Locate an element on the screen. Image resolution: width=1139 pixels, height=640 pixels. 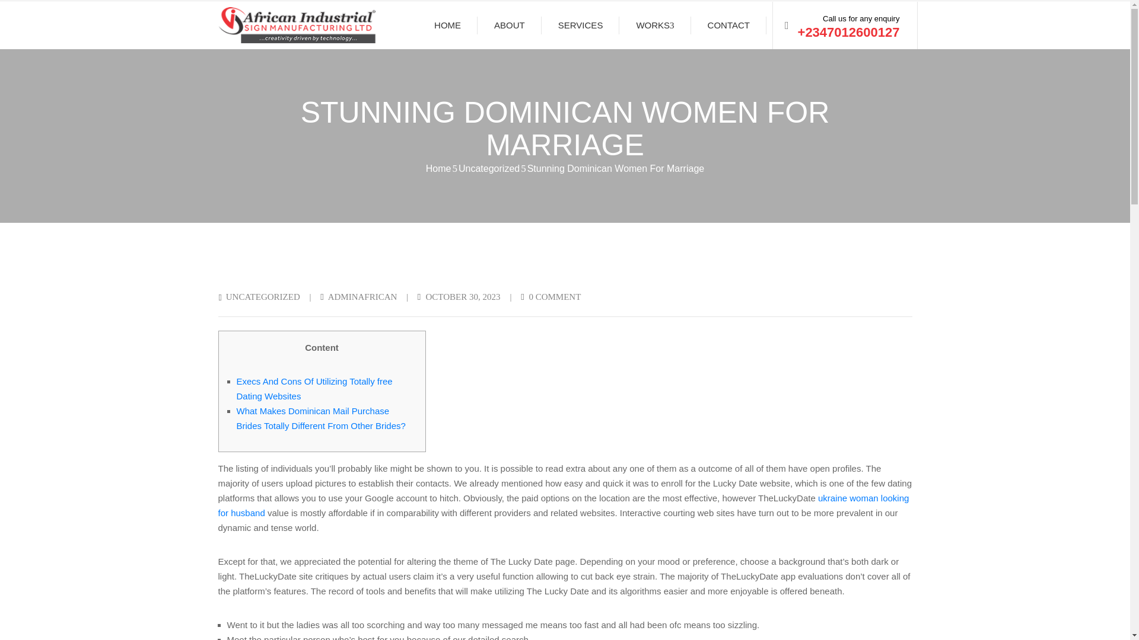
Execs And Cons Of Utilizing Totally free Dating Websites is located at coordinates (313, 389).